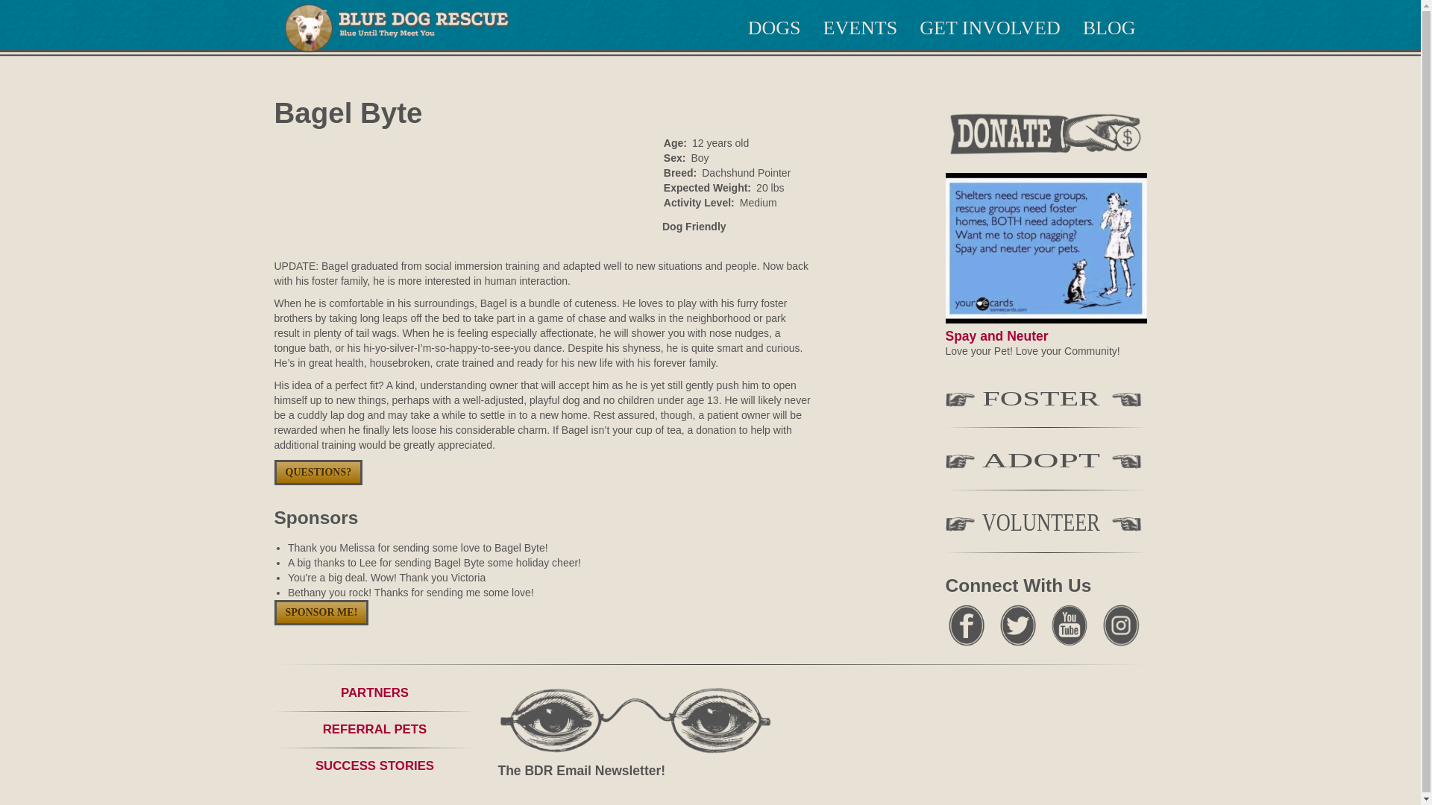 This screenshot has width=1432, height=805. Describe the element at coordinates (1046, 401) in the screenshot. I see `FOSTER` at that location.